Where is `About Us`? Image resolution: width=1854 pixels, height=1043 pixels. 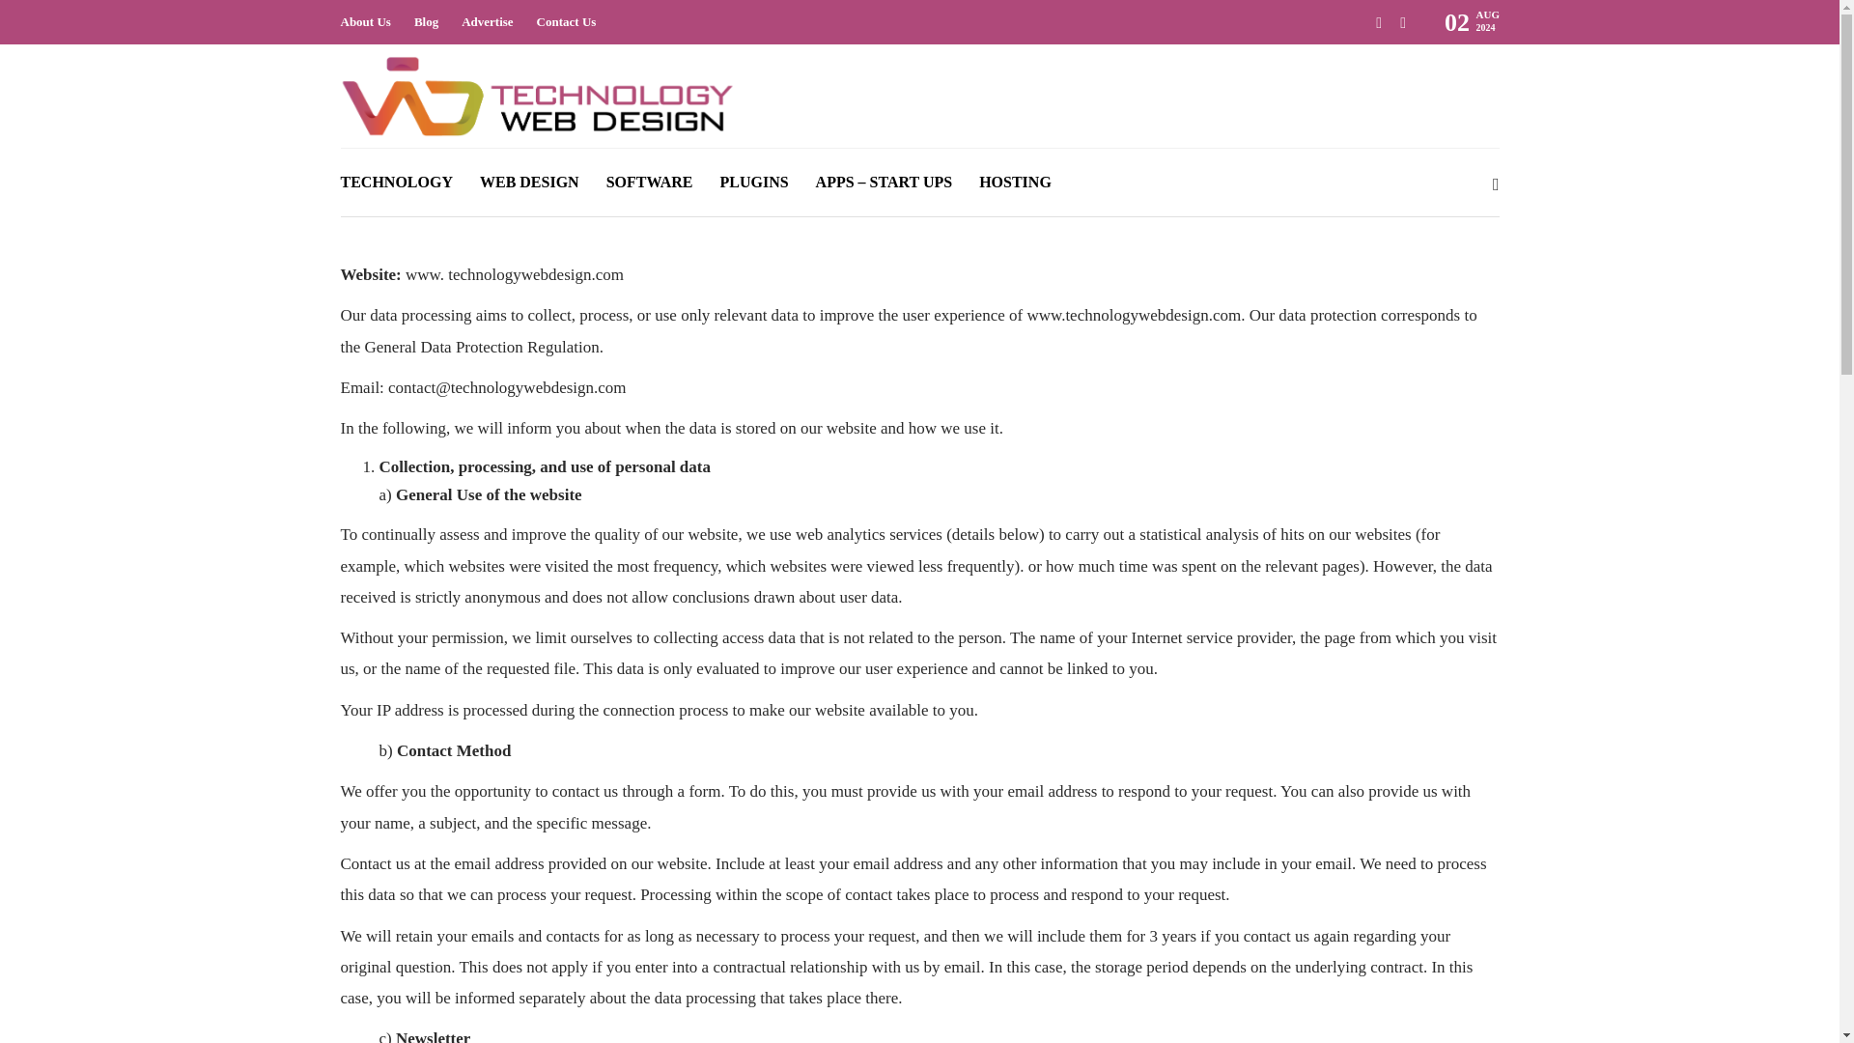
About Us is located at coordinates (364, 22).